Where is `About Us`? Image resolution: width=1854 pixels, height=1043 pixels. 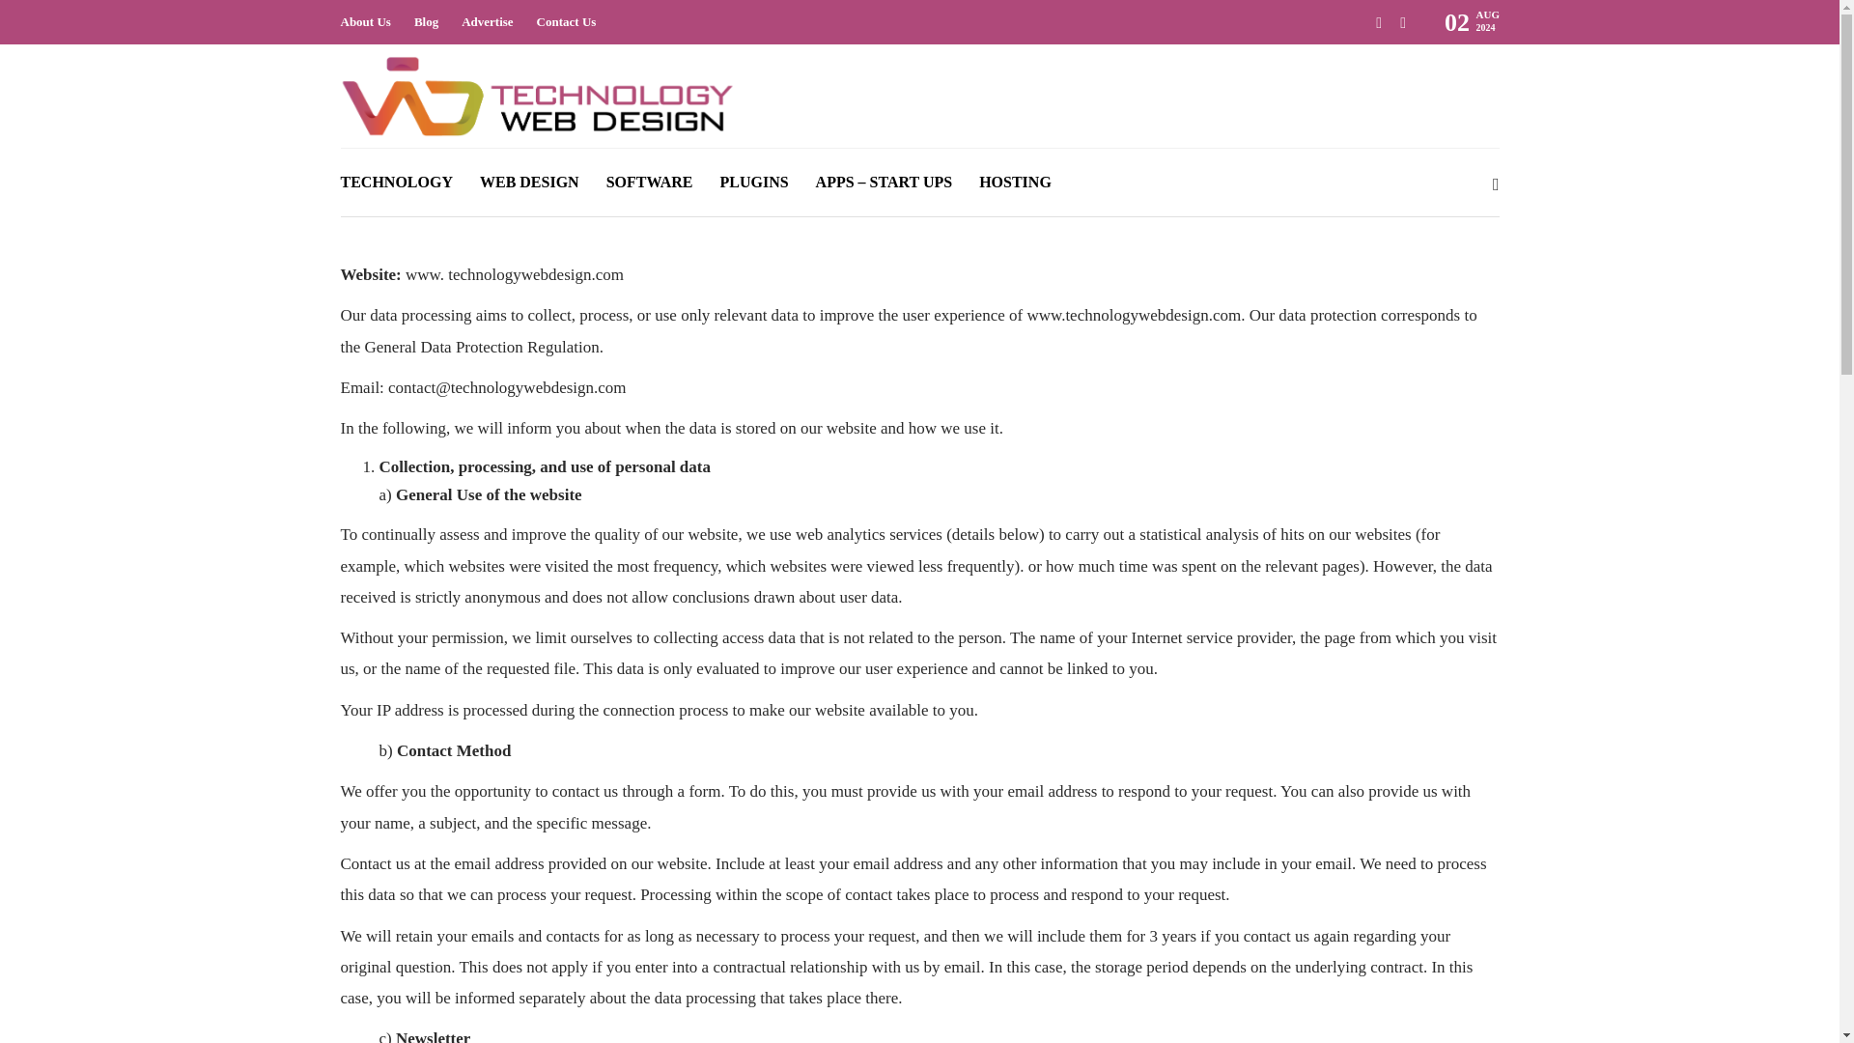
About Us is located at coordinates (364, 22).